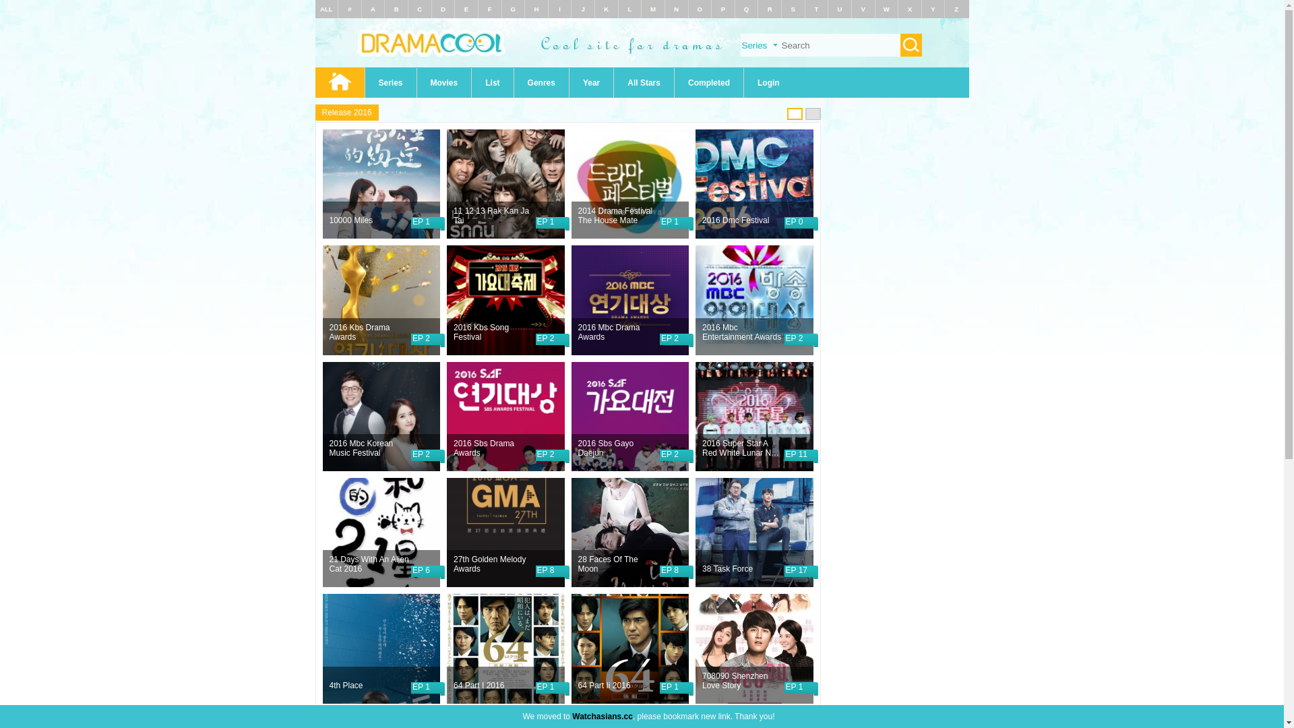 Image resolution: width=1294 pixels, height=728 pixels. Describe the element at coordinates (631, 533) in the screenshot. I see `28 Faces Of The Moon
EP 8` at that location.